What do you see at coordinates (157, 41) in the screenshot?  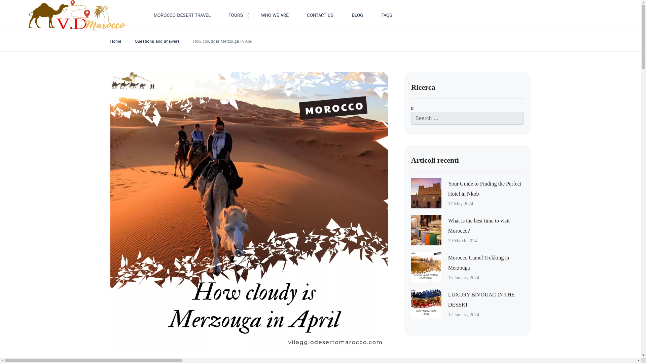 I see `Questions and answers` at bounding box center [157, 41].